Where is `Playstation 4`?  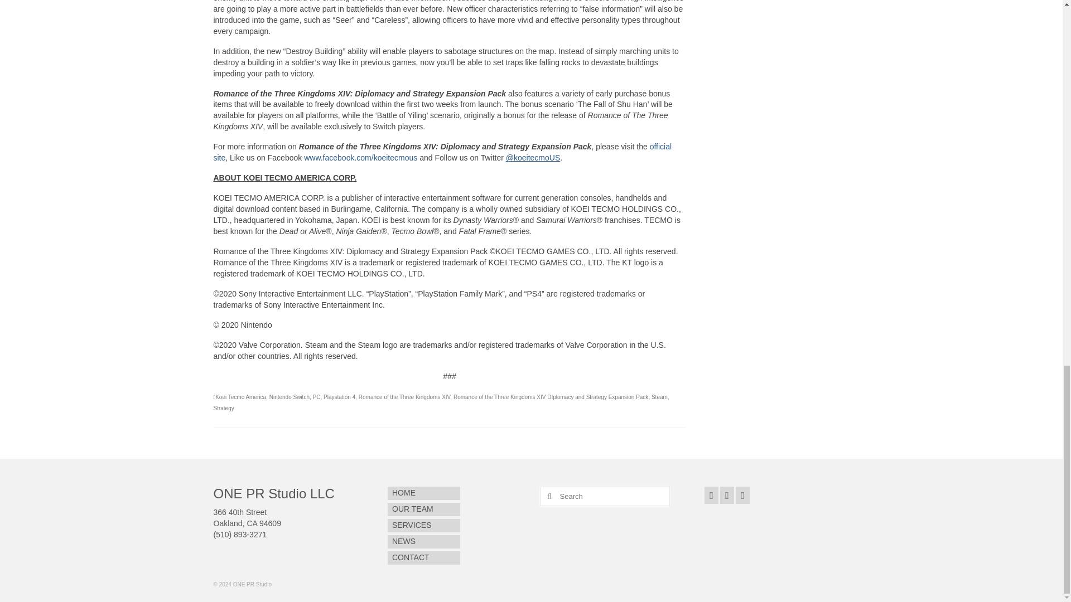 Playstation 4 is located at coordinates (339, 397).